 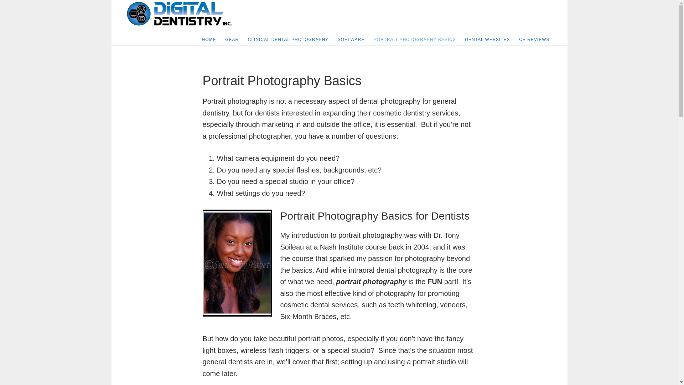 What do you see at coordinates (534, 40) in the screenshot?
I see `CE REVIEWS` at bounding box center [534, 40].